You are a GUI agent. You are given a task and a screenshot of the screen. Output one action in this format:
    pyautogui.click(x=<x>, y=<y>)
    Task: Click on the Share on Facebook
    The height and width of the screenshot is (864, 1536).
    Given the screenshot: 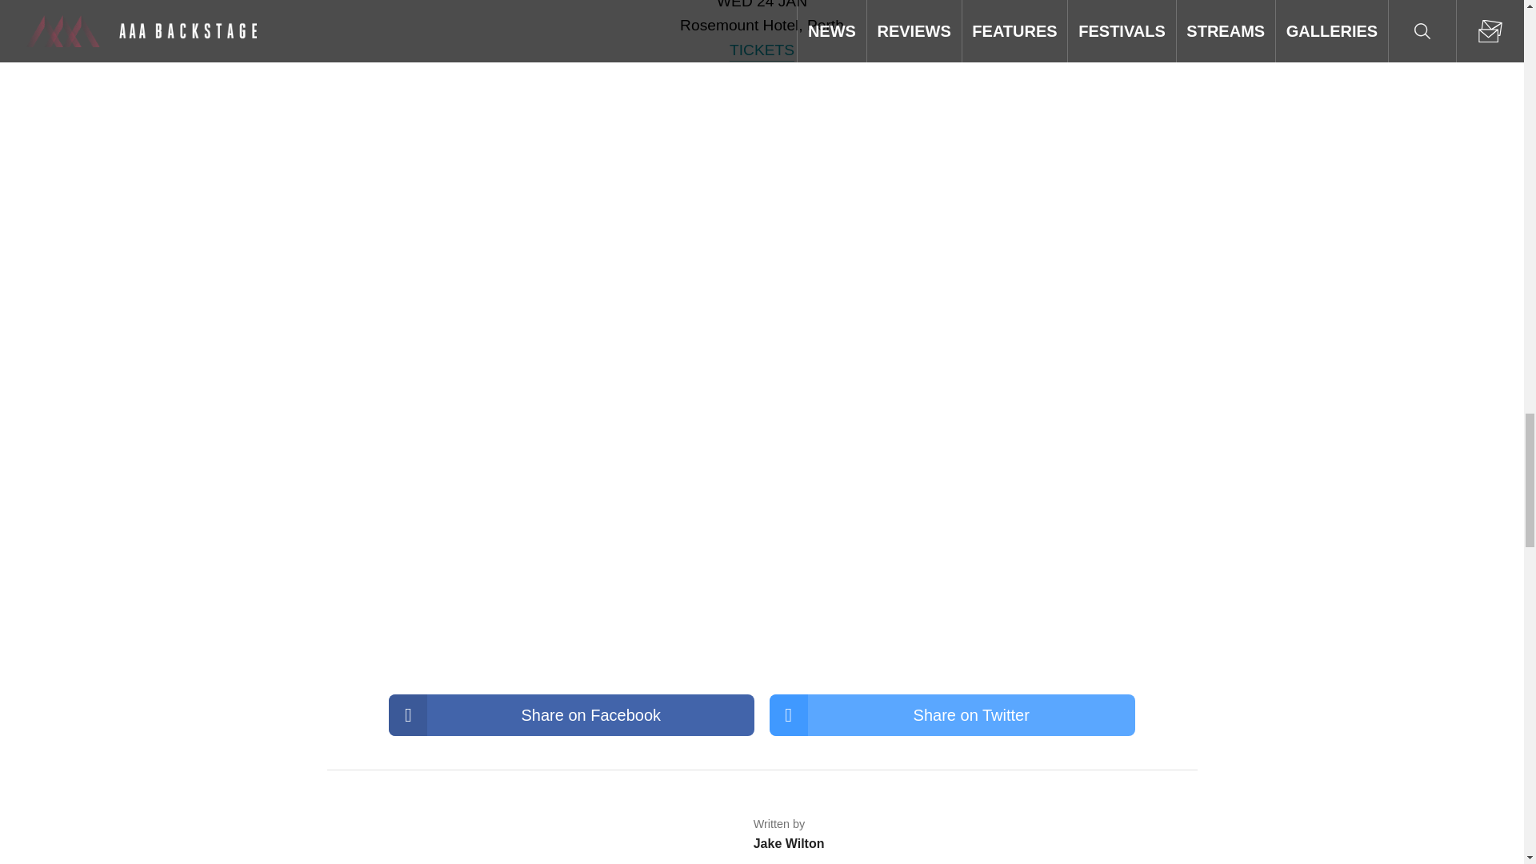 What is the action you would take?
    pyautogui.click(x=571, y=715)
    